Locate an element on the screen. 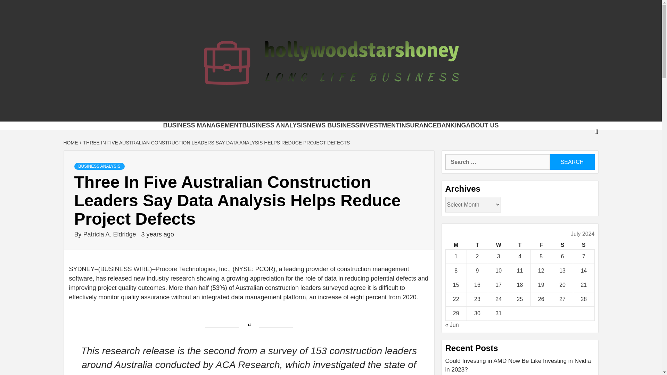 This screenshot has height=375, width=667. Search is located at coordinates (572, 162).